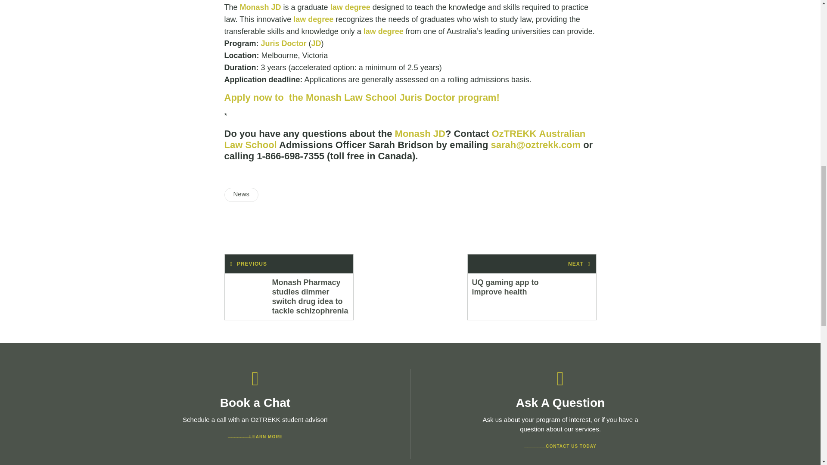 The width and height of the screenshot is (827, 465). Describe the element at coordinates (420, 133) in the screenshot. I see `Monash JD program` at that location.